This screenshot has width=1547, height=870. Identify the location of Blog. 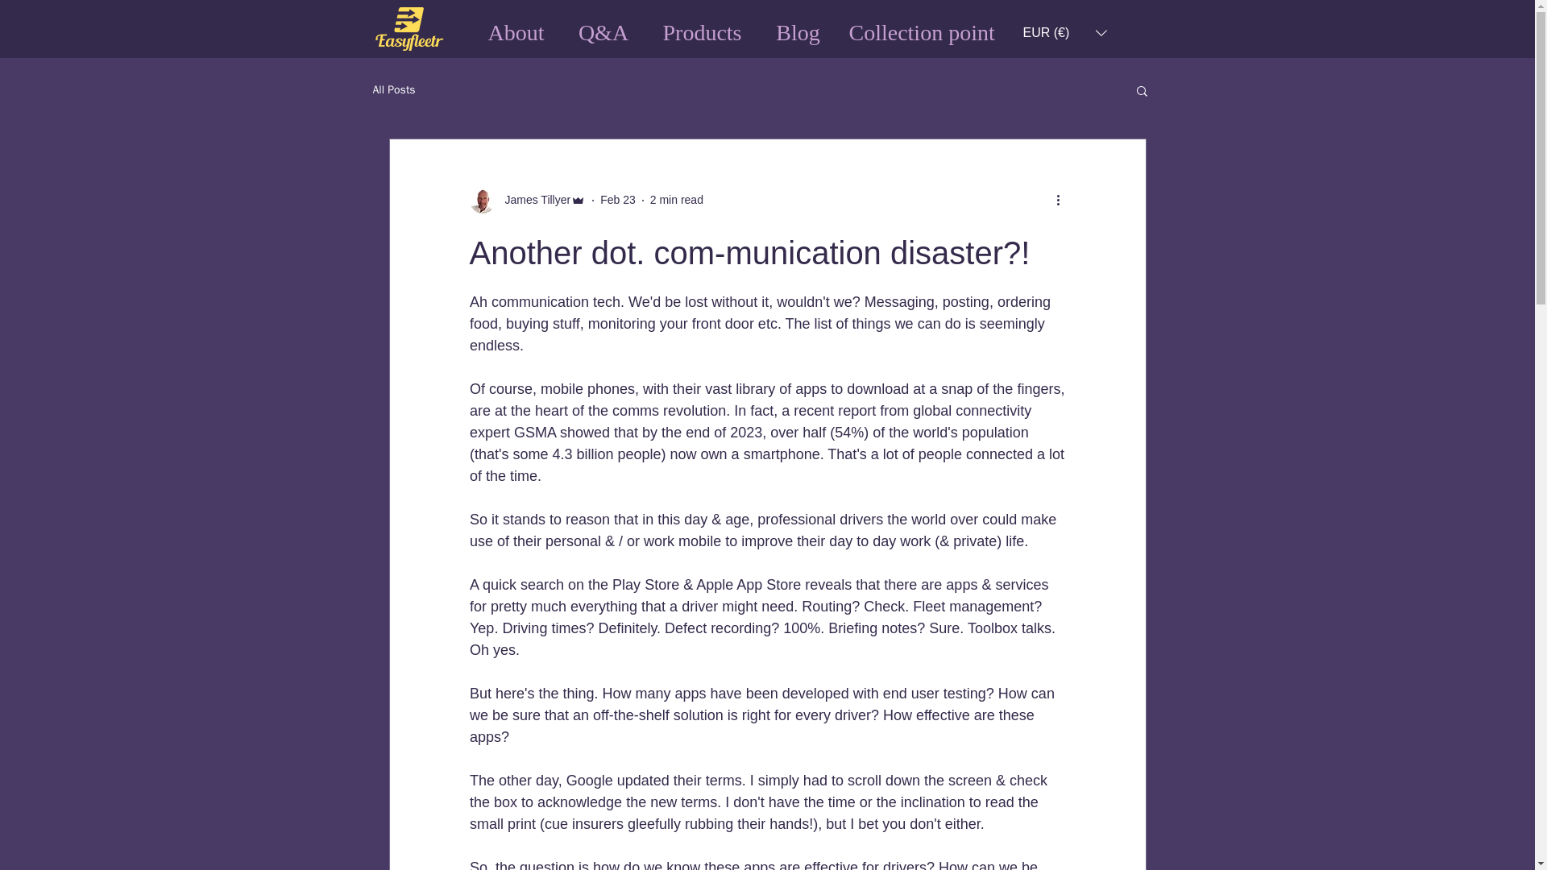
(798, 33).